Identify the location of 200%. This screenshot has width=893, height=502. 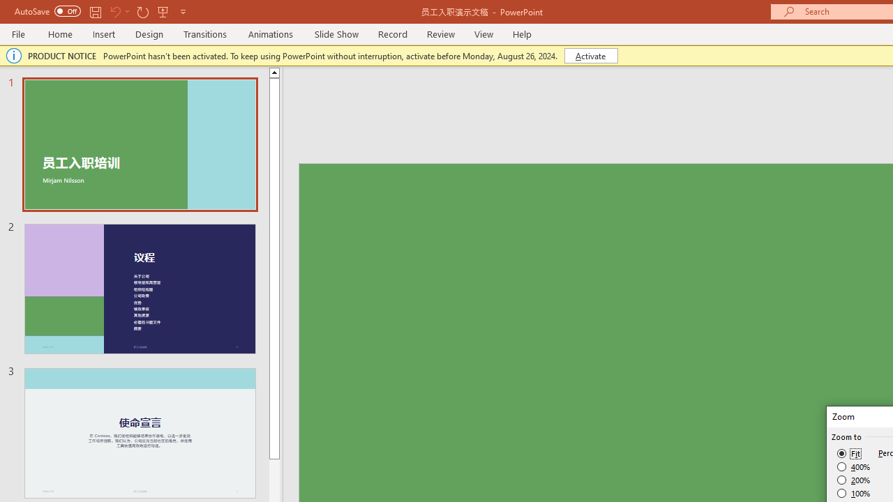
(854, 480).